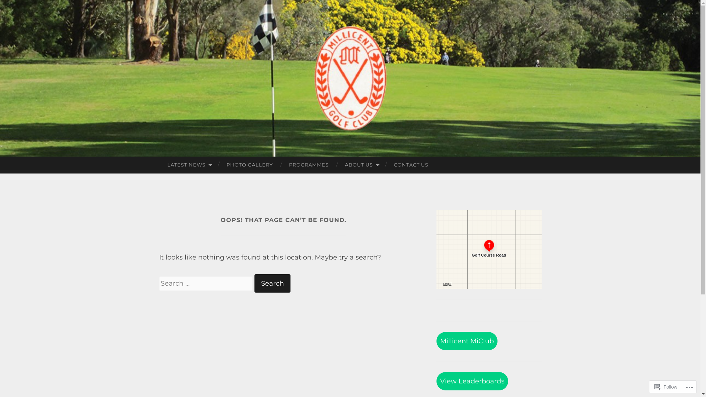  I want to click on ABOUT US, so click(361, 165).